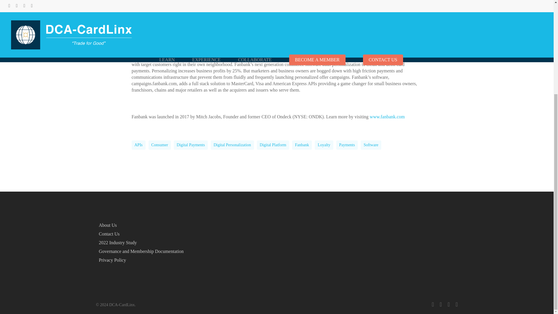 The width and height of the screenshot is (558, 314). I want to click on APIs, so click(138, 145).